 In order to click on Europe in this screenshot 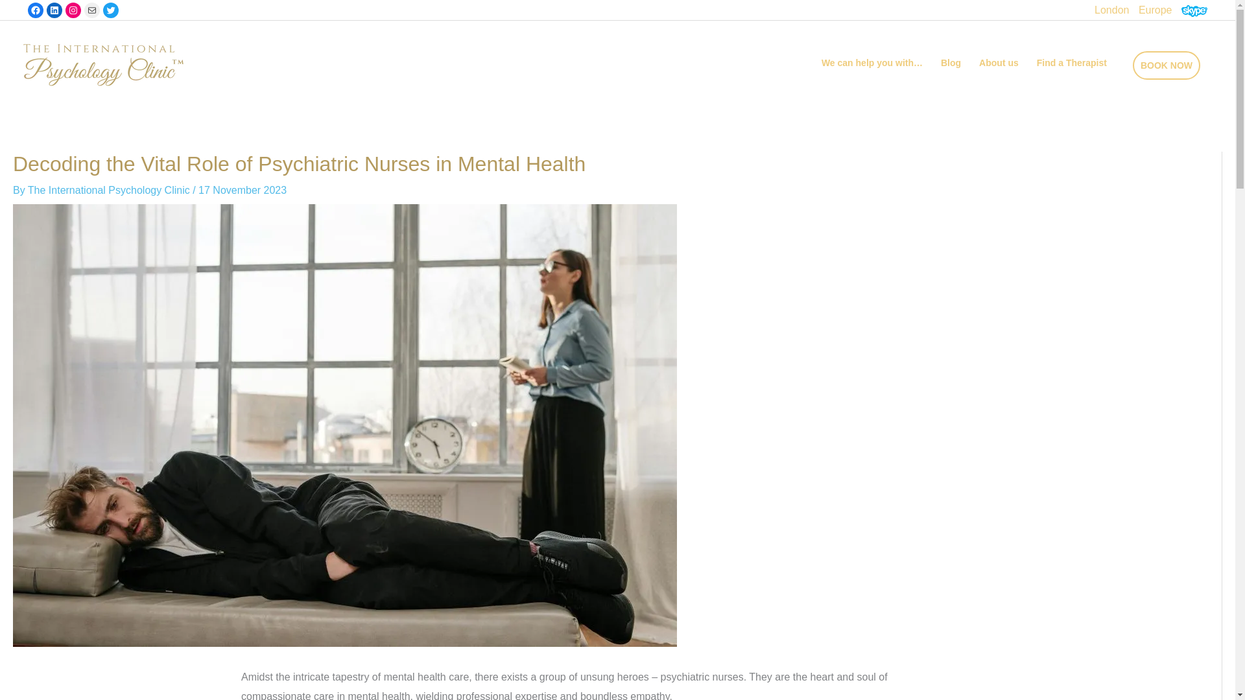, I will do `click(1156, 9)`.